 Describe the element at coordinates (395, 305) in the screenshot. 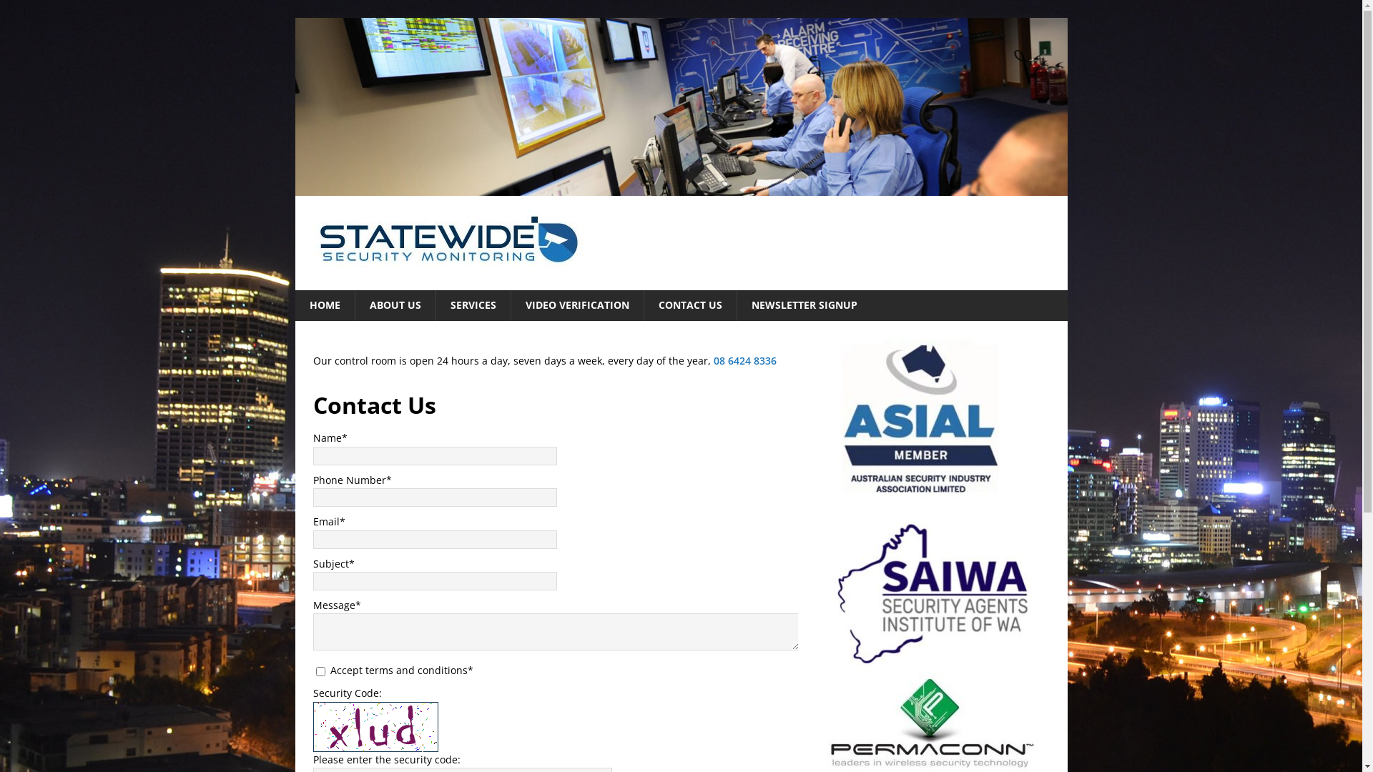

I see `ABOUT US` at that location.